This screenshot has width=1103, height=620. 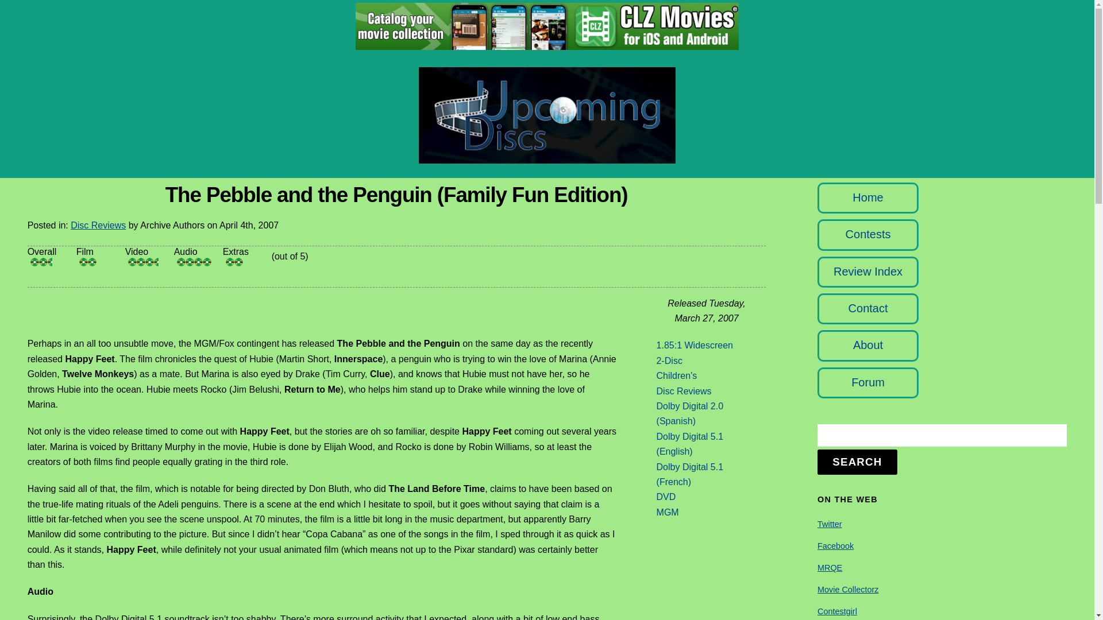 What do you see at coordinates (677, 375) in the screenshot?
I see `Children's` at bounding box center [677, 375].